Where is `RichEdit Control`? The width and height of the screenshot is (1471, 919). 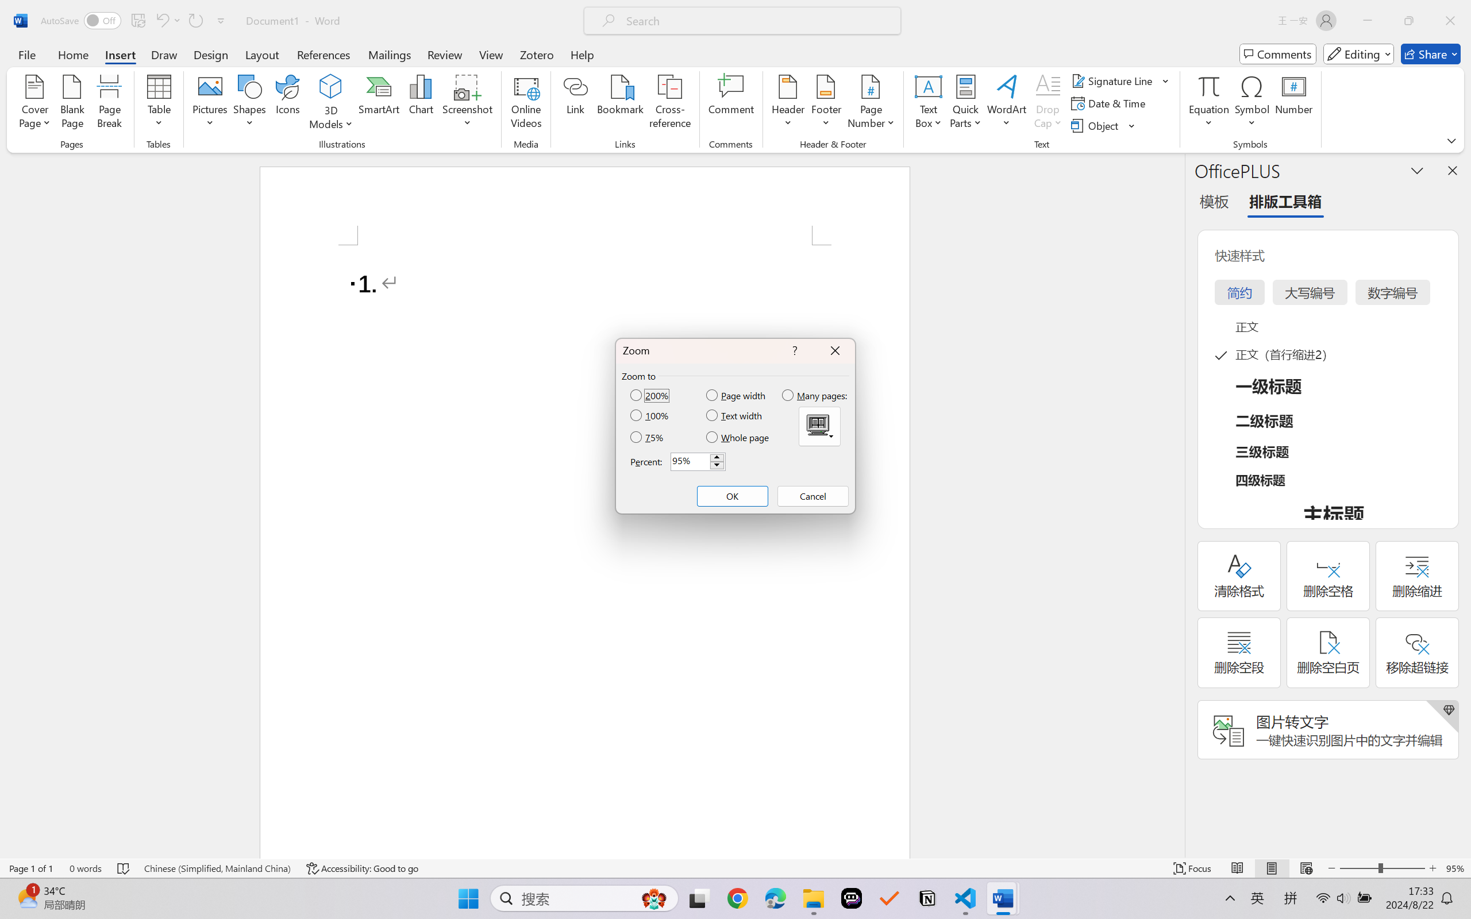 RichEdit Control is located at coordinates (690, 462).